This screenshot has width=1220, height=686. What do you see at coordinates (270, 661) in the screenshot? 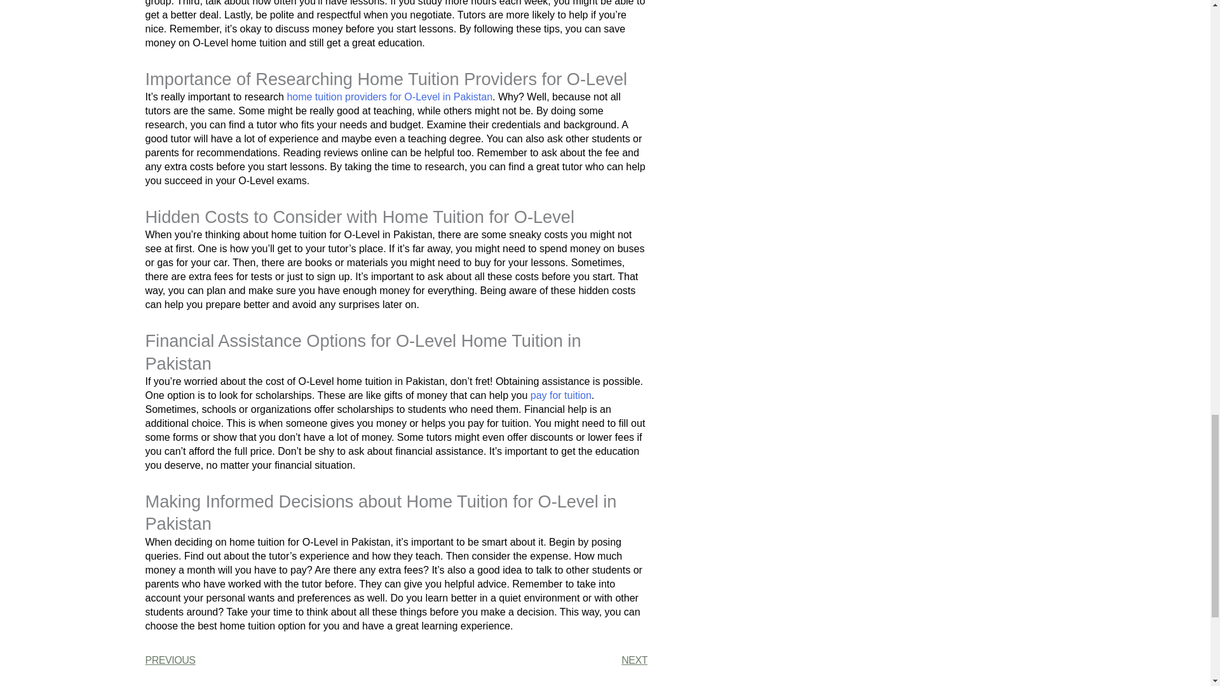
I see `PREVIOUS` at bounding box center [270, 661].